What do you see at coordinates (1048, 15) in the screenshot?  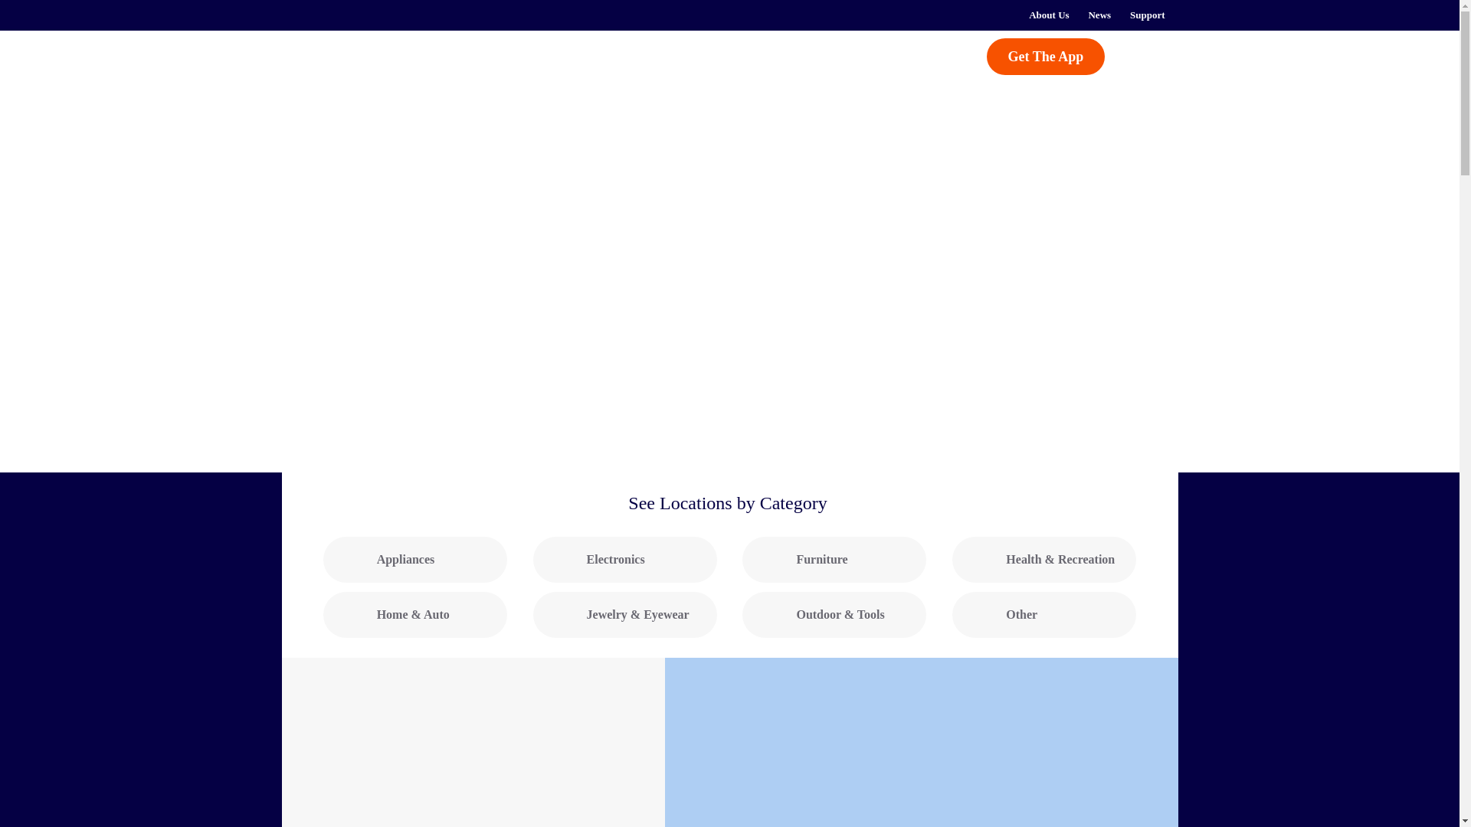 I see `About Us` at bounding box center [1048, 15].